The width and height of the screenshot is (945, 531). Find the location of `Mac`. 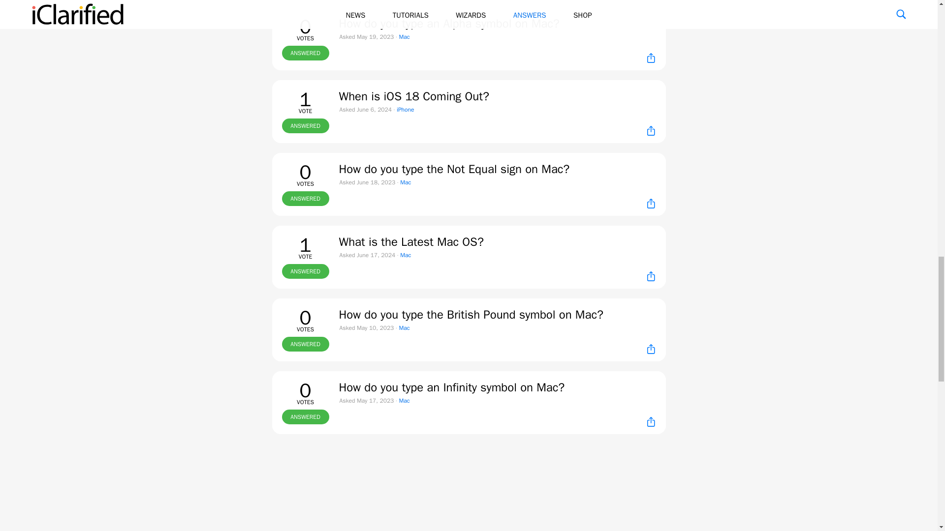

Mac is located at coordinates (406, 255).